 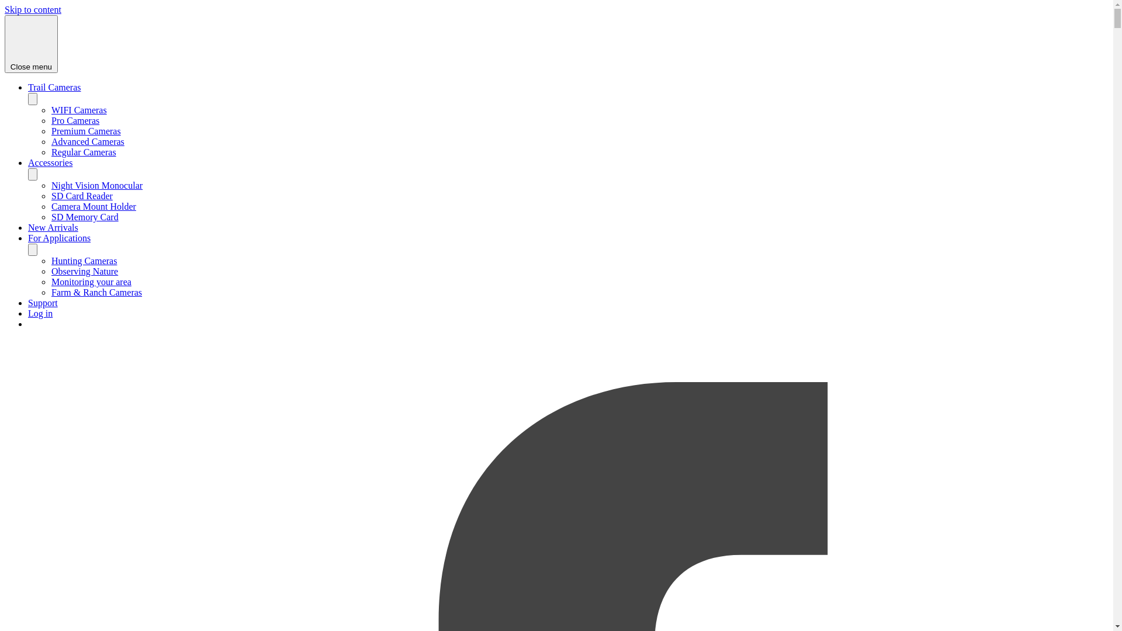 I want to click on Observing Nature, so click(x=85, y=271).